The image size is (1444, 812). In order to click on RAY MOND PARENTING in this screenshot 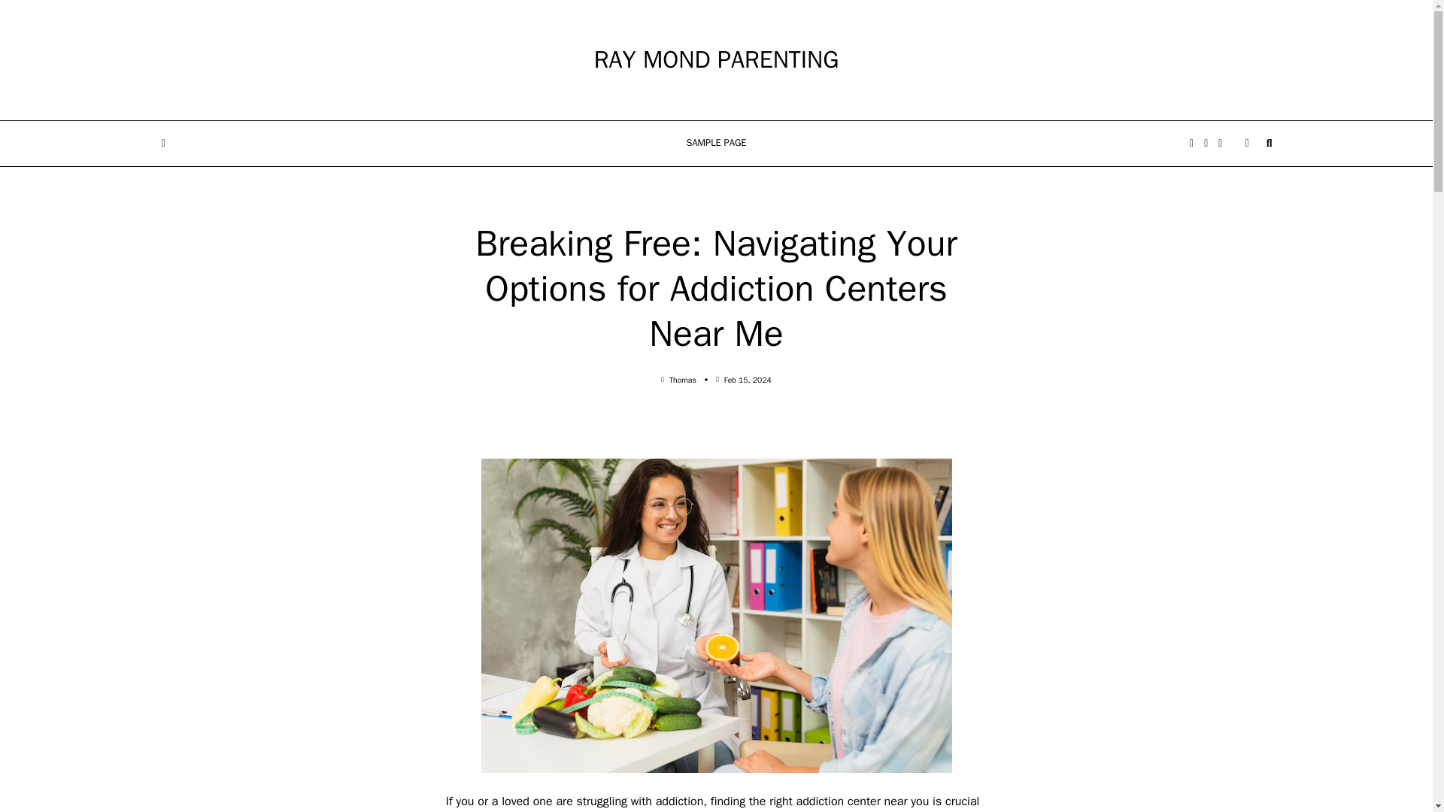, I will do `click(716, 60)`.